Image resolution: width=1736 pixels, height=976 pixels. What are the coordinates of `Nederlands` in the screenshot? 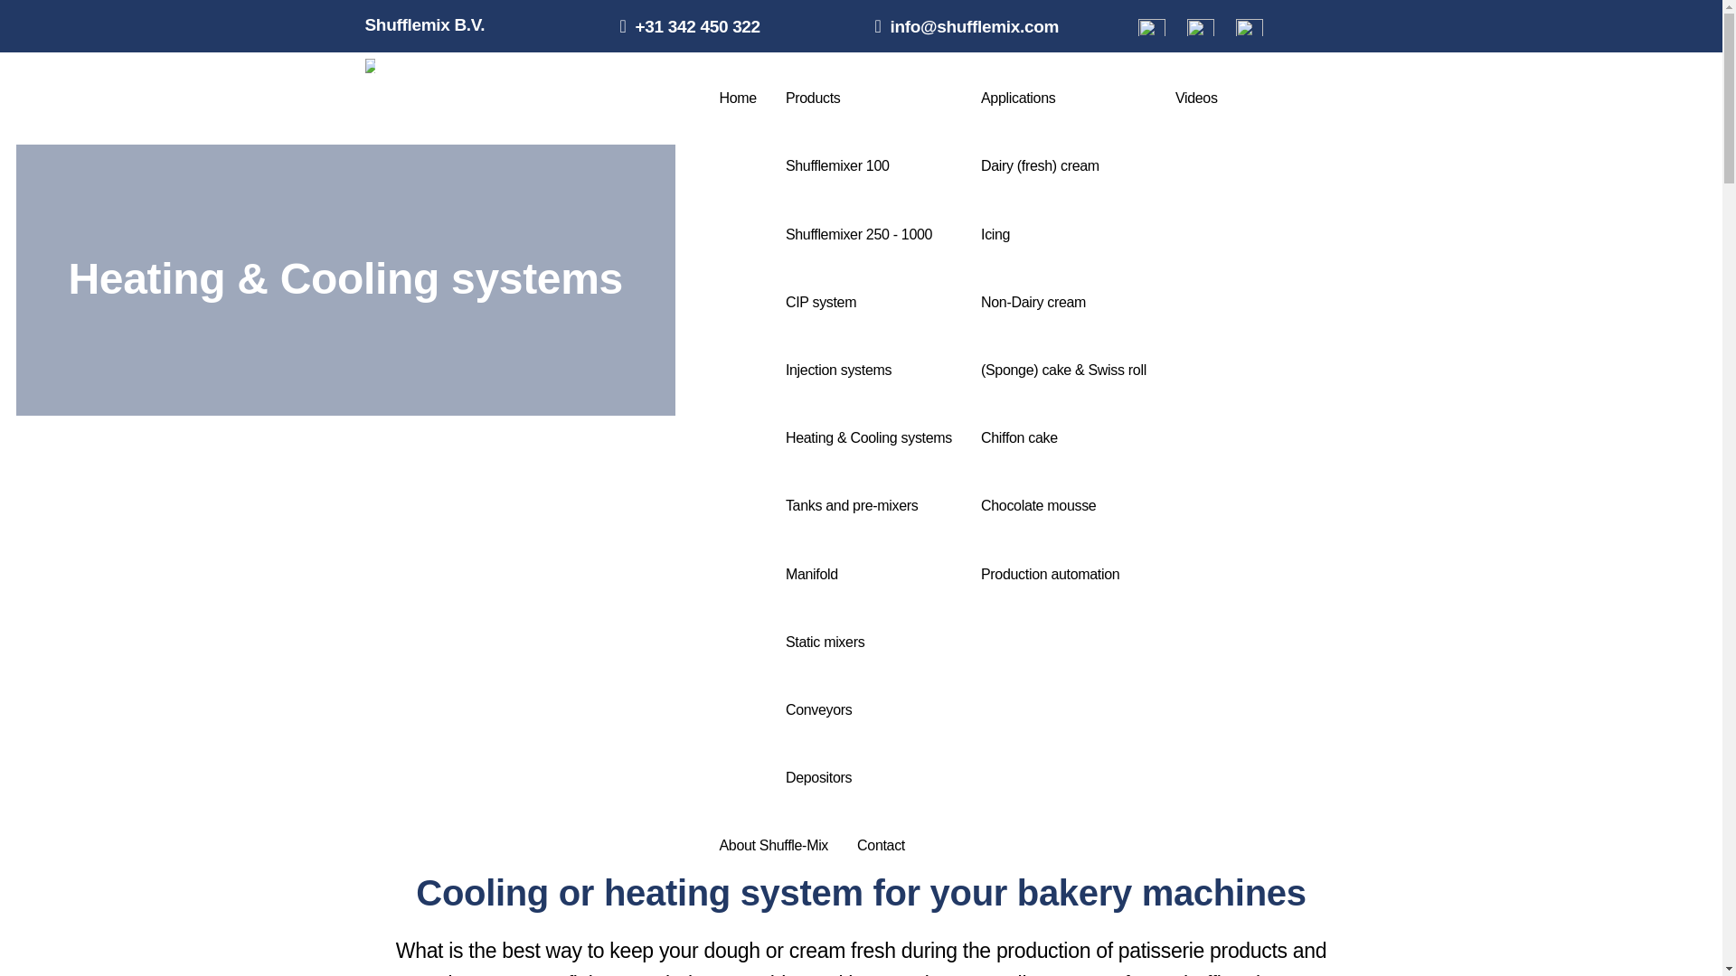 It's located at (1152, 30).